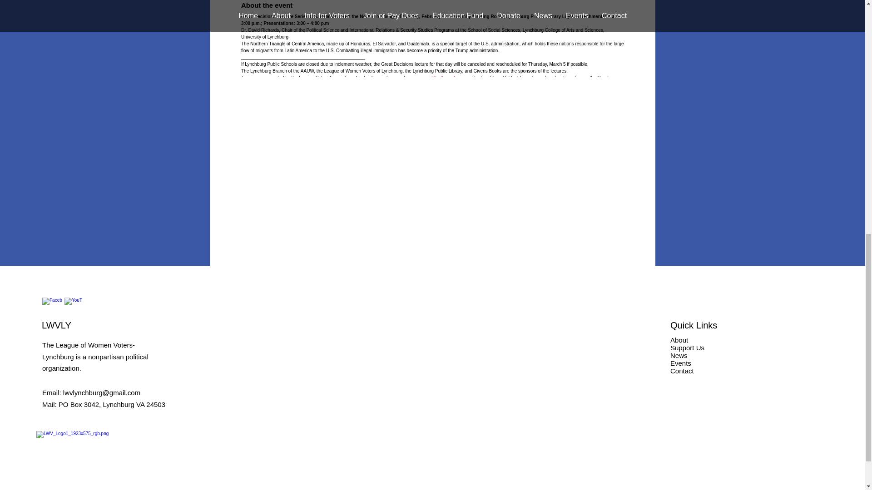 The image size is (872, 490). Describe the element at coordinates (679, 355) in the screenshot. I see `News` at that location.